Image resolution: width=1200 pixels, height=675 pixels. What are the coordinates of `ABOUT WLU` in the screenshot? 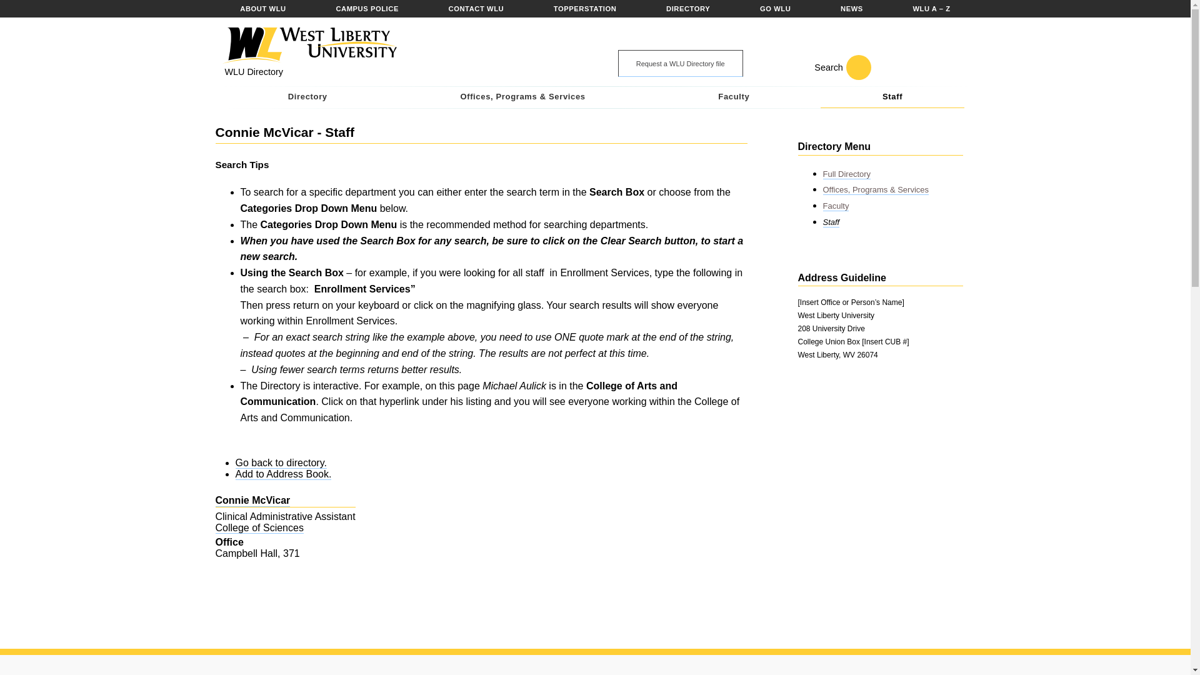 It's located at (262, 9).